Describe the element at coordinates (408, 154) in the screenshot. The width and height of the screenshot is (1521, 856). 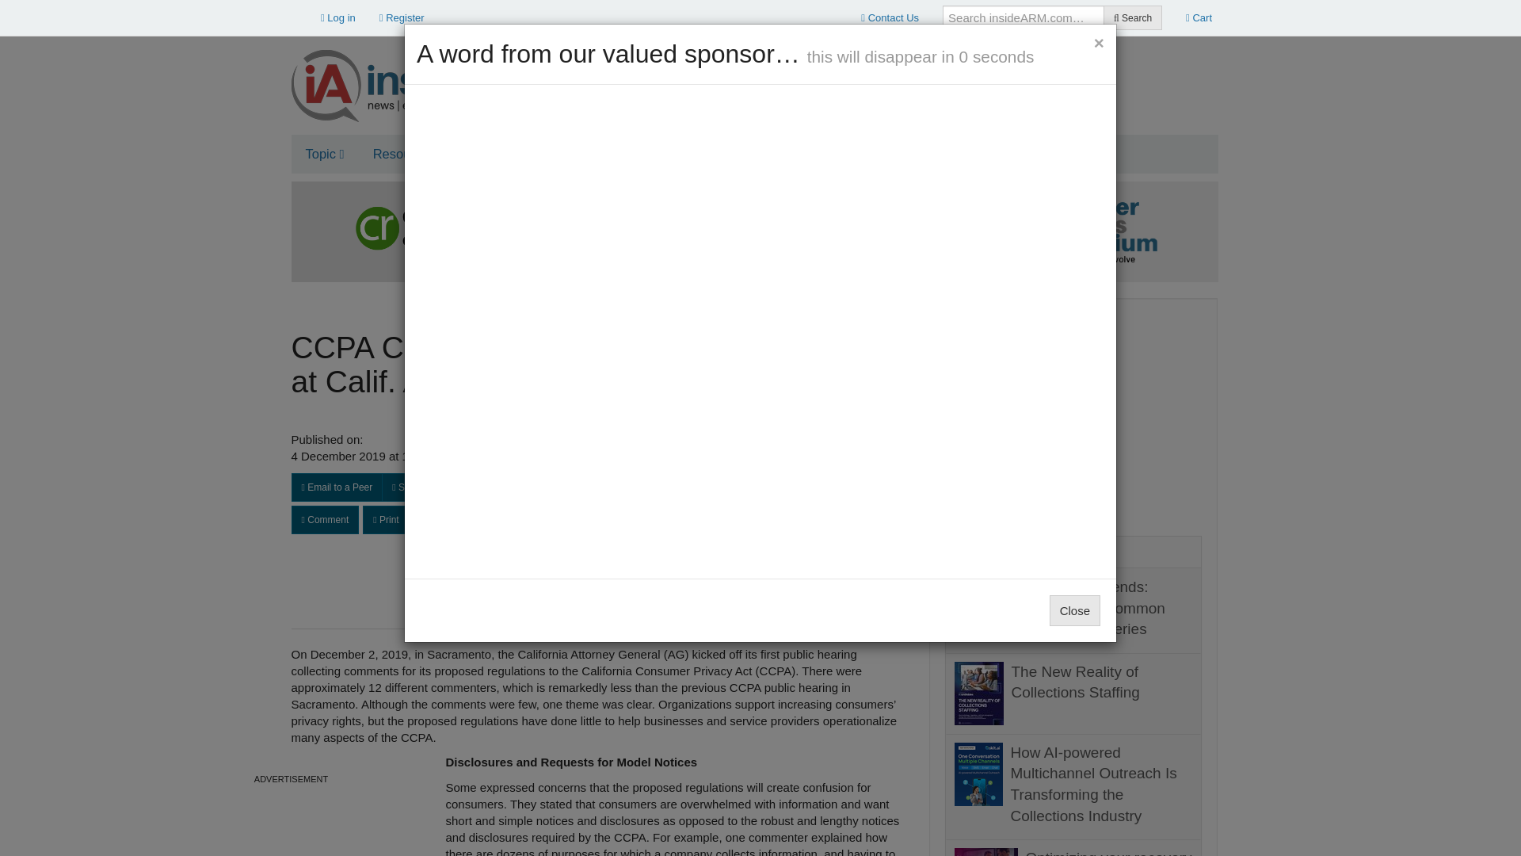
I see `Resources` at that location.